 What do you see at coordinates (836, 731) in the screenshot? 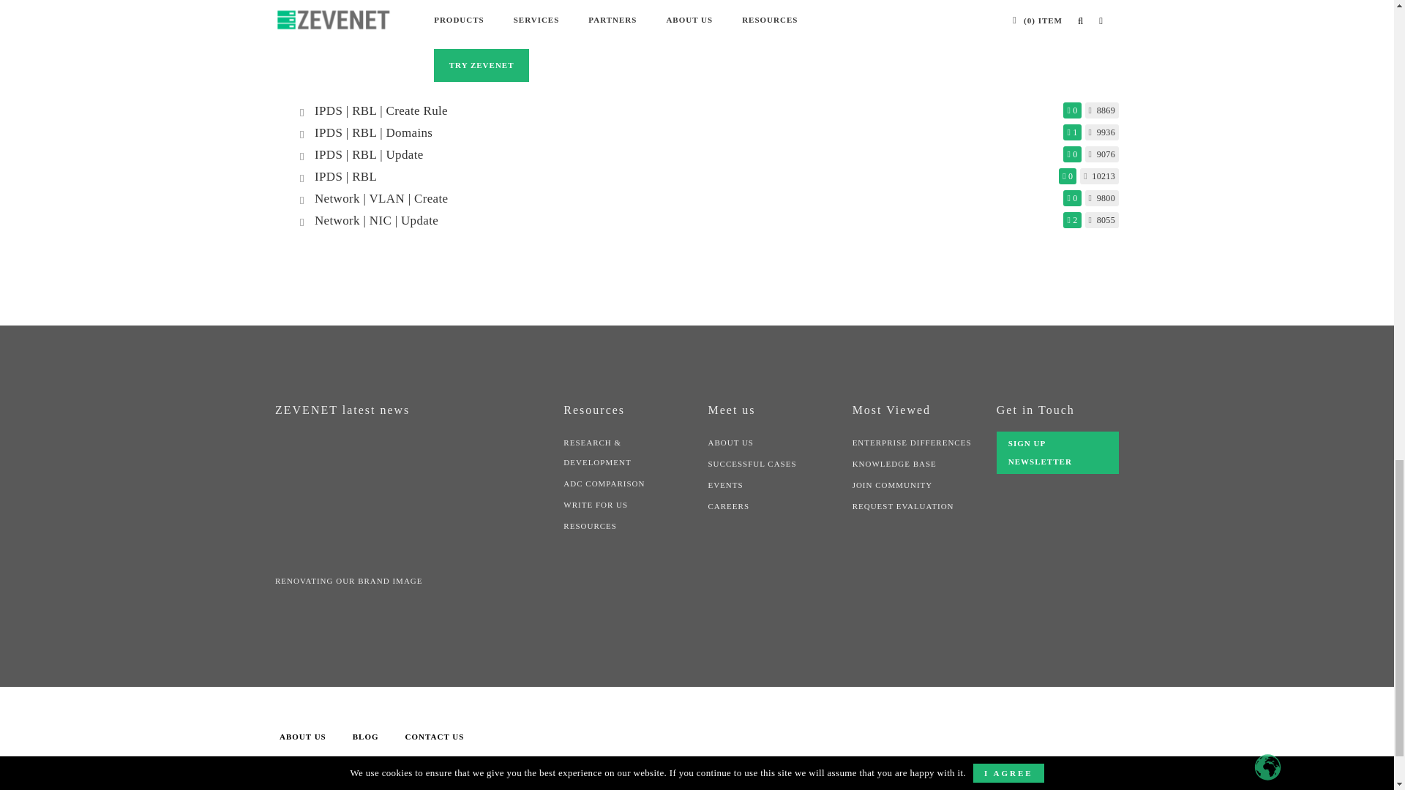
I see `Follow us on Twitter` at bounding box center [836, 731].